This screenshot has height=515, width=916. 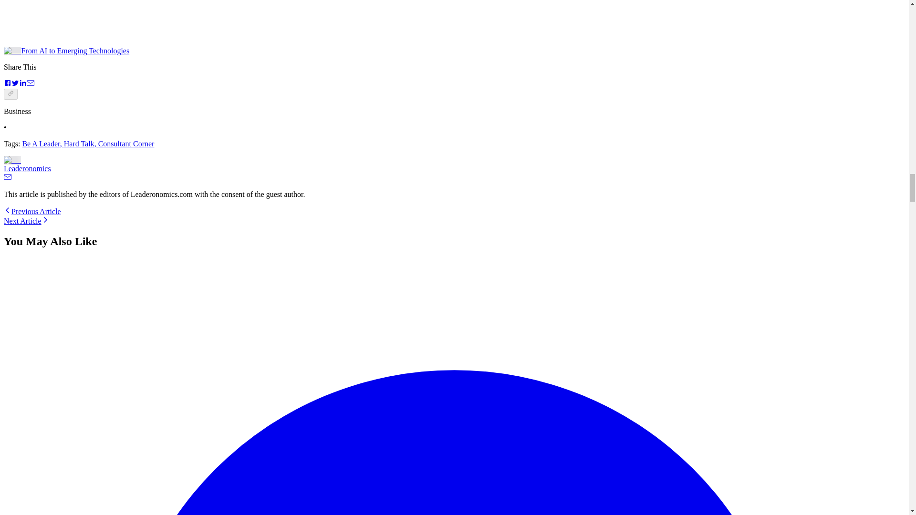 I want to click on Hard Talk,, so click(x=81, y=143).